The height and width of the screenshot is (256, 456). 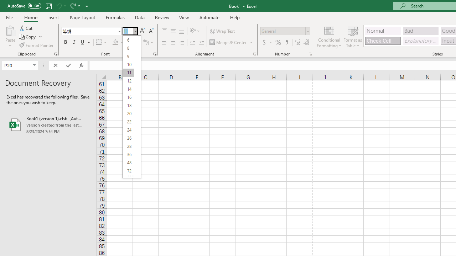 What do you see at coordinates (209, 17) in the screenshot?
I see `Automate` at bounding box center [209, 17].